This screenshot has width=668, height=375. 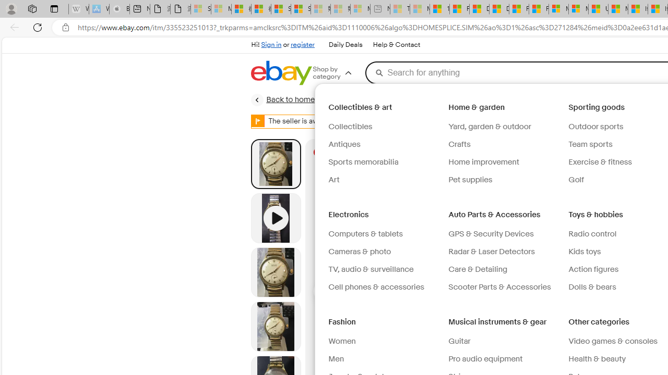 I want to click on Golf, so click(x=576, y=180).